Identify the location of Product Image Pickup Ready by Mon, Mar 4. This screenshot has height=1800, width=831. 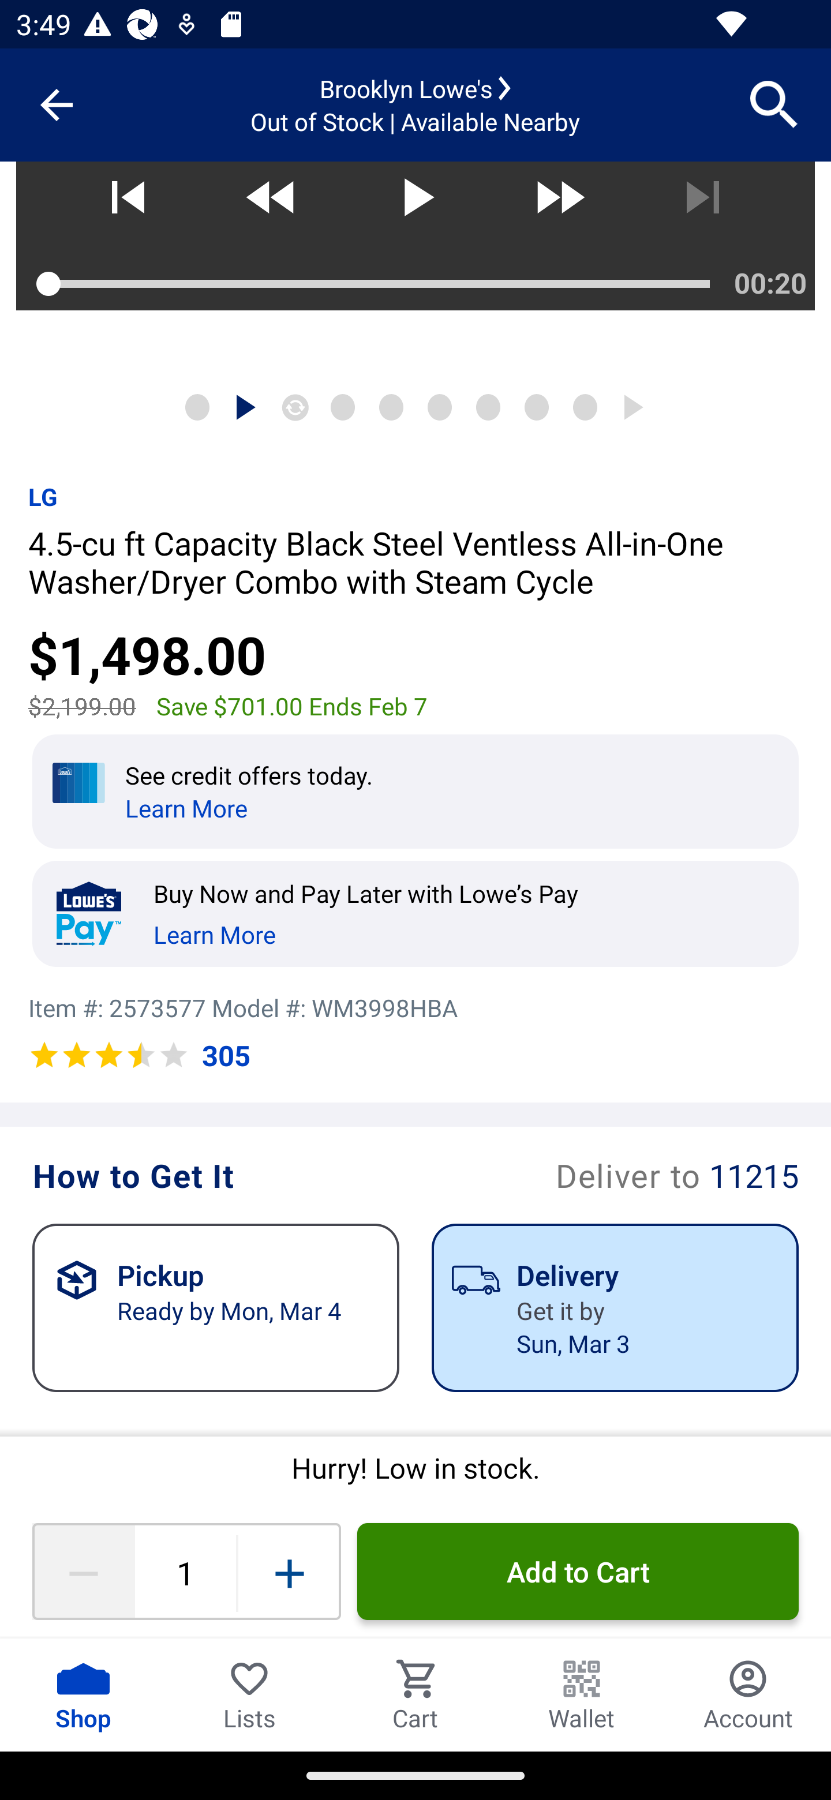
(216, 1307).